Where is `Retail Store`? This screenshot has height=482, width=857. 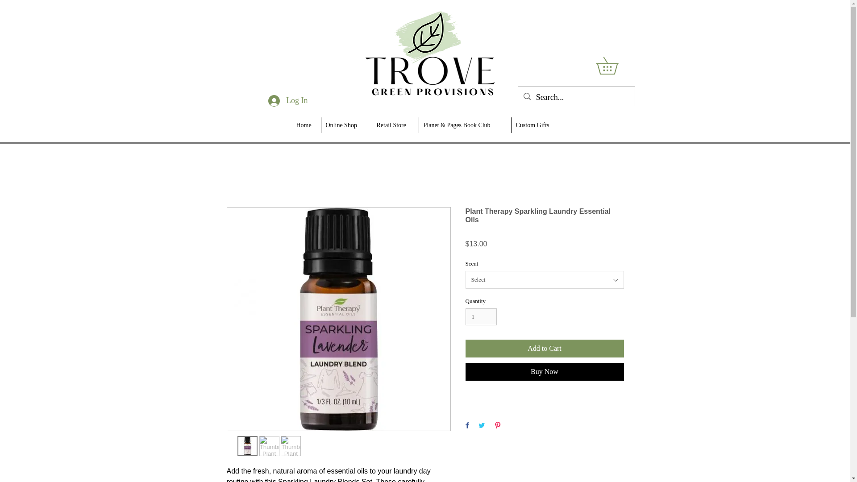
Retail Store is located at coordinates (395, 125).